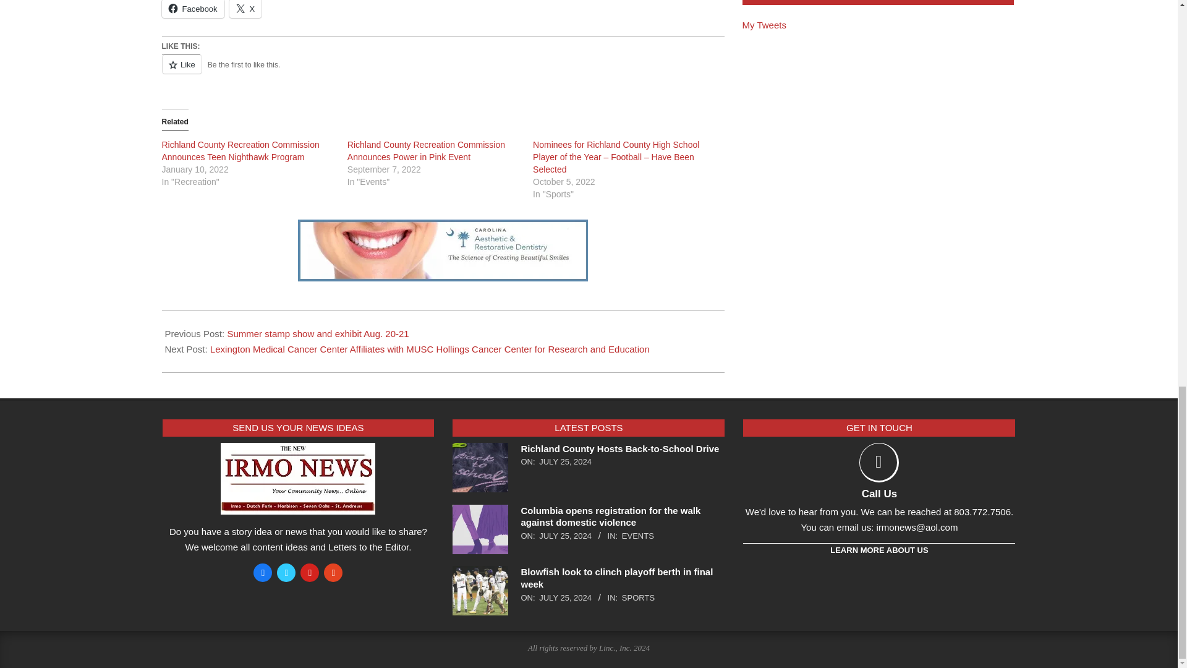  What do you see at coordinates (193, 9) in the screenshot?
I see `Click to share on Facebook` at bounding box center [193, 9].